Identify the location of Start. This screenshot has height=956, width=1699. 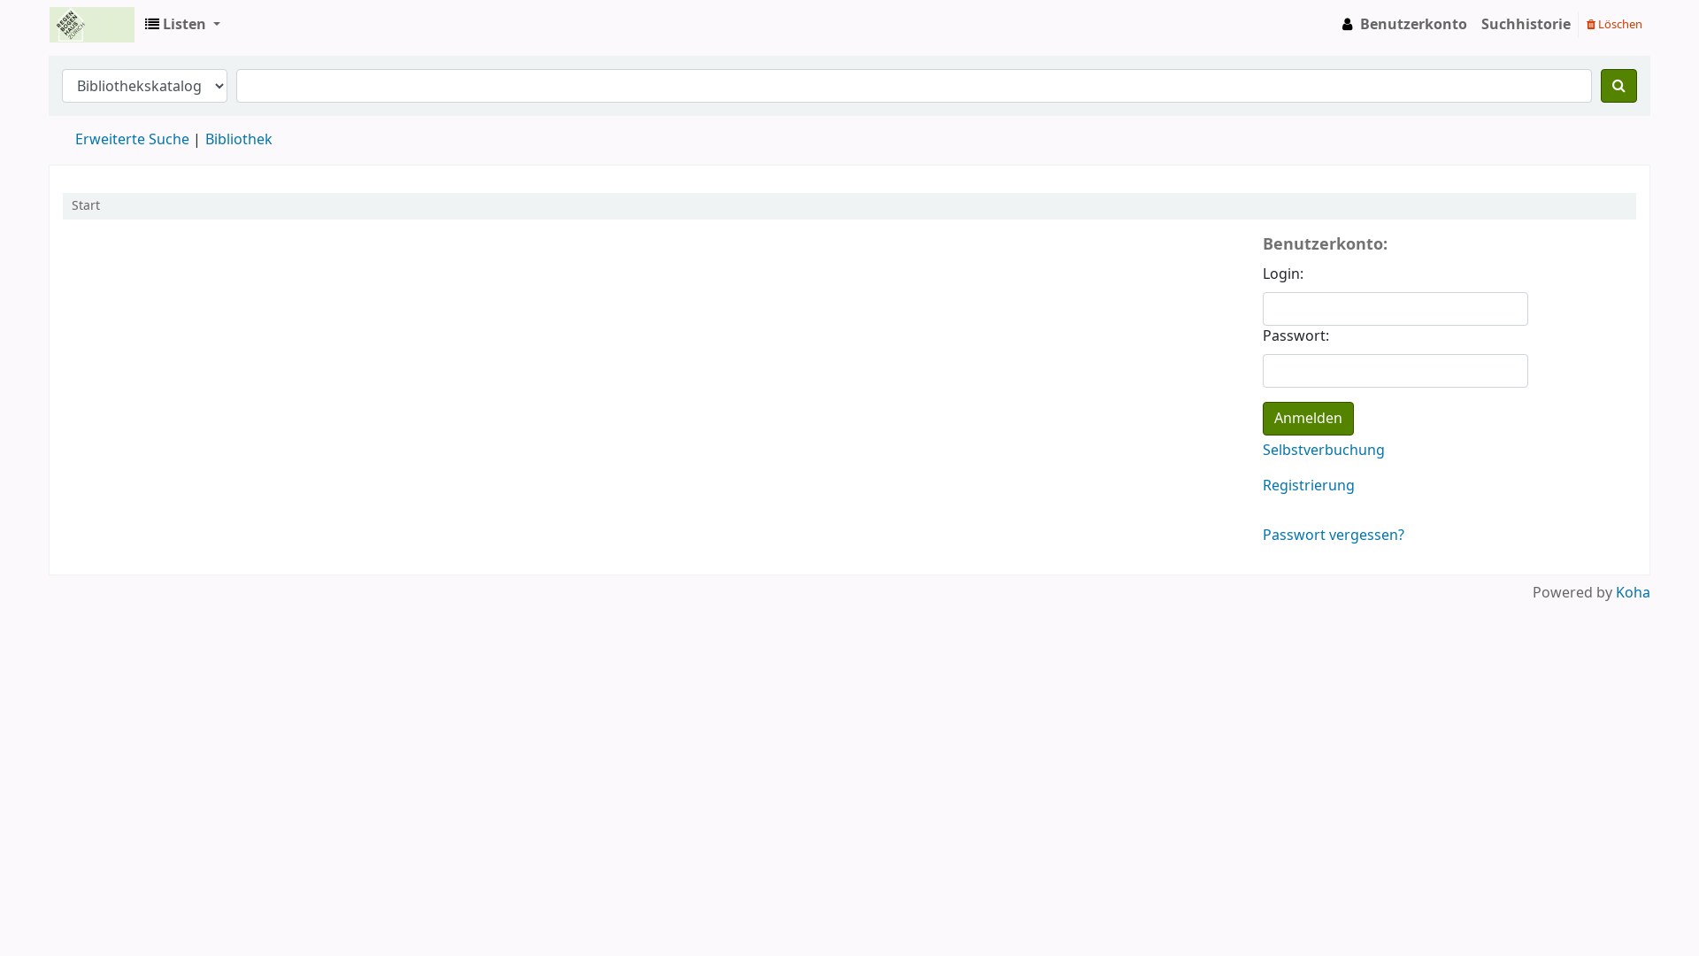
(86, 205).